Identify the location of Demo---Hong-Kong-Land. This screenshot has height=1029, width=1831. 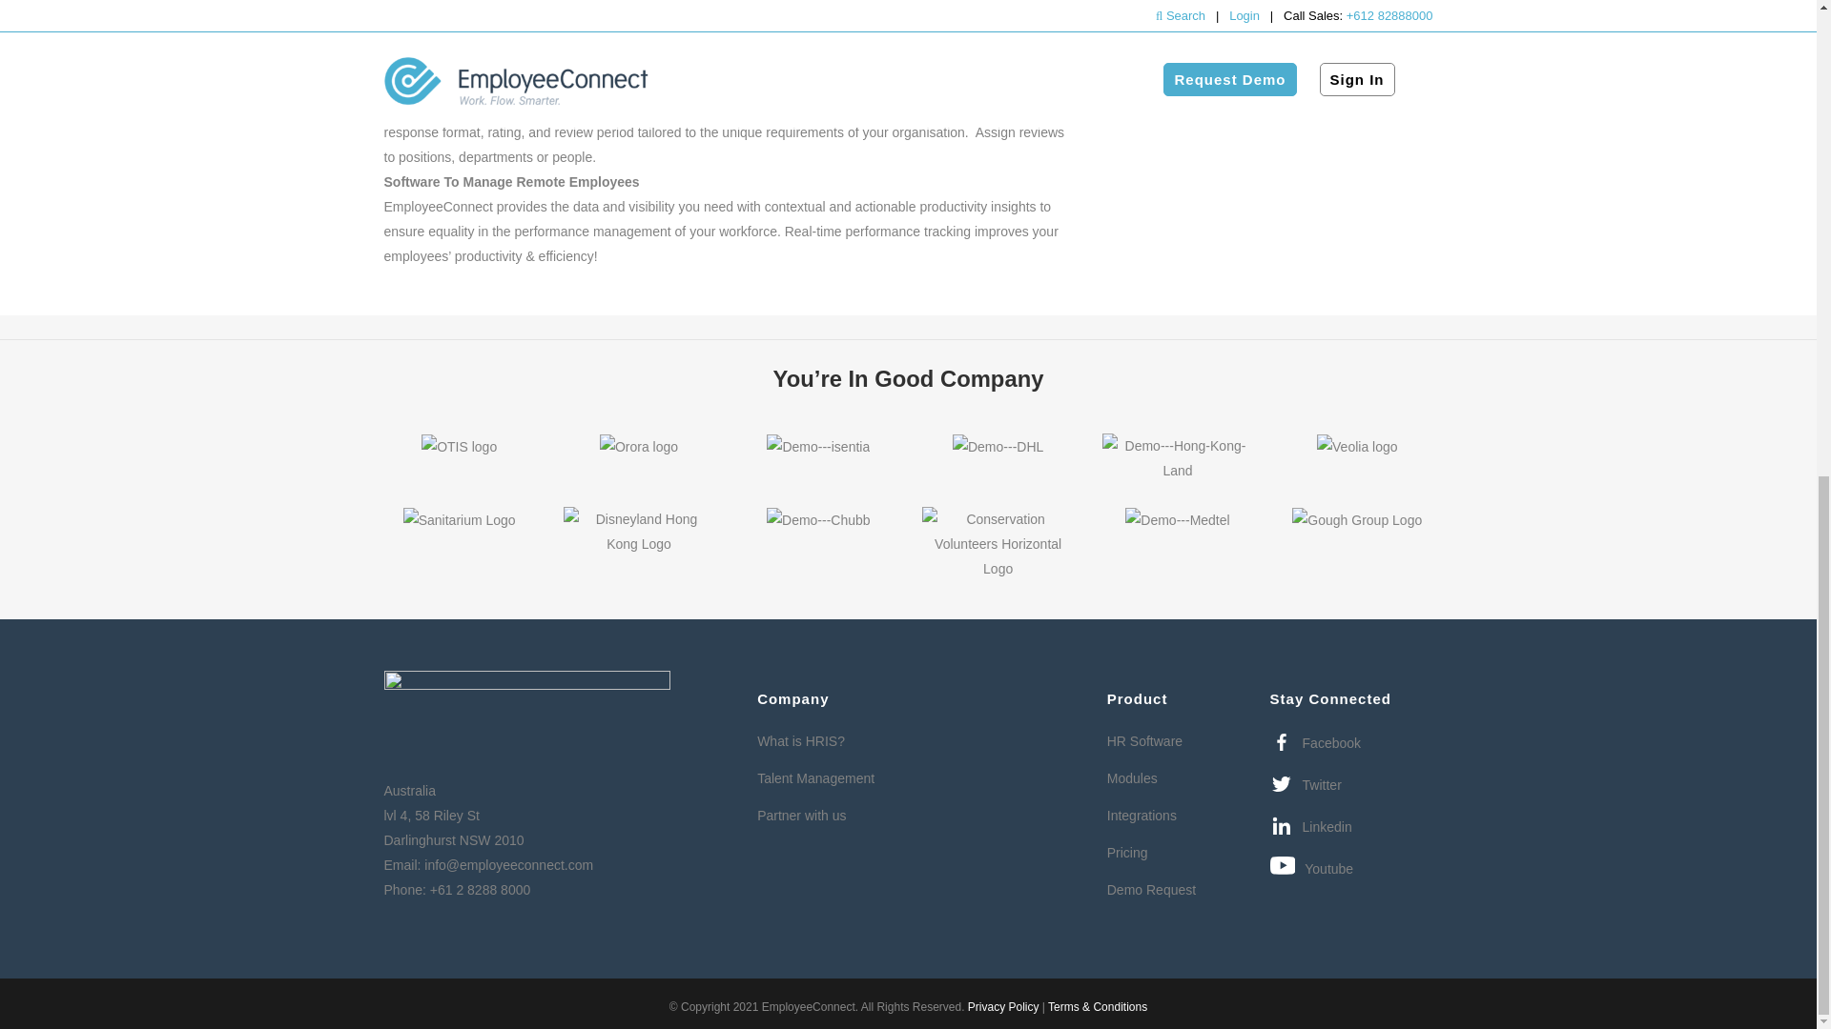
(1177, 457).